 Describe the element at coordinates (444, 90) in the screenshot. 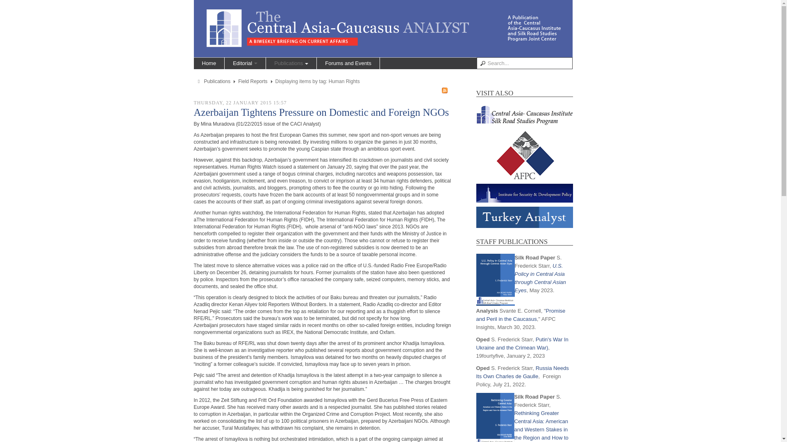

I see `Subscribe to this RSS feed` at that location.